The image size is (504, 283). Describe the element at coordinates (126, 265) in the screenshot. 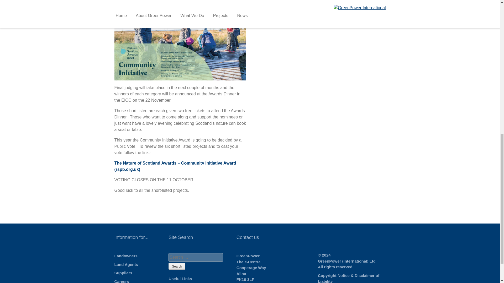

I see `Land Agents` at that location.